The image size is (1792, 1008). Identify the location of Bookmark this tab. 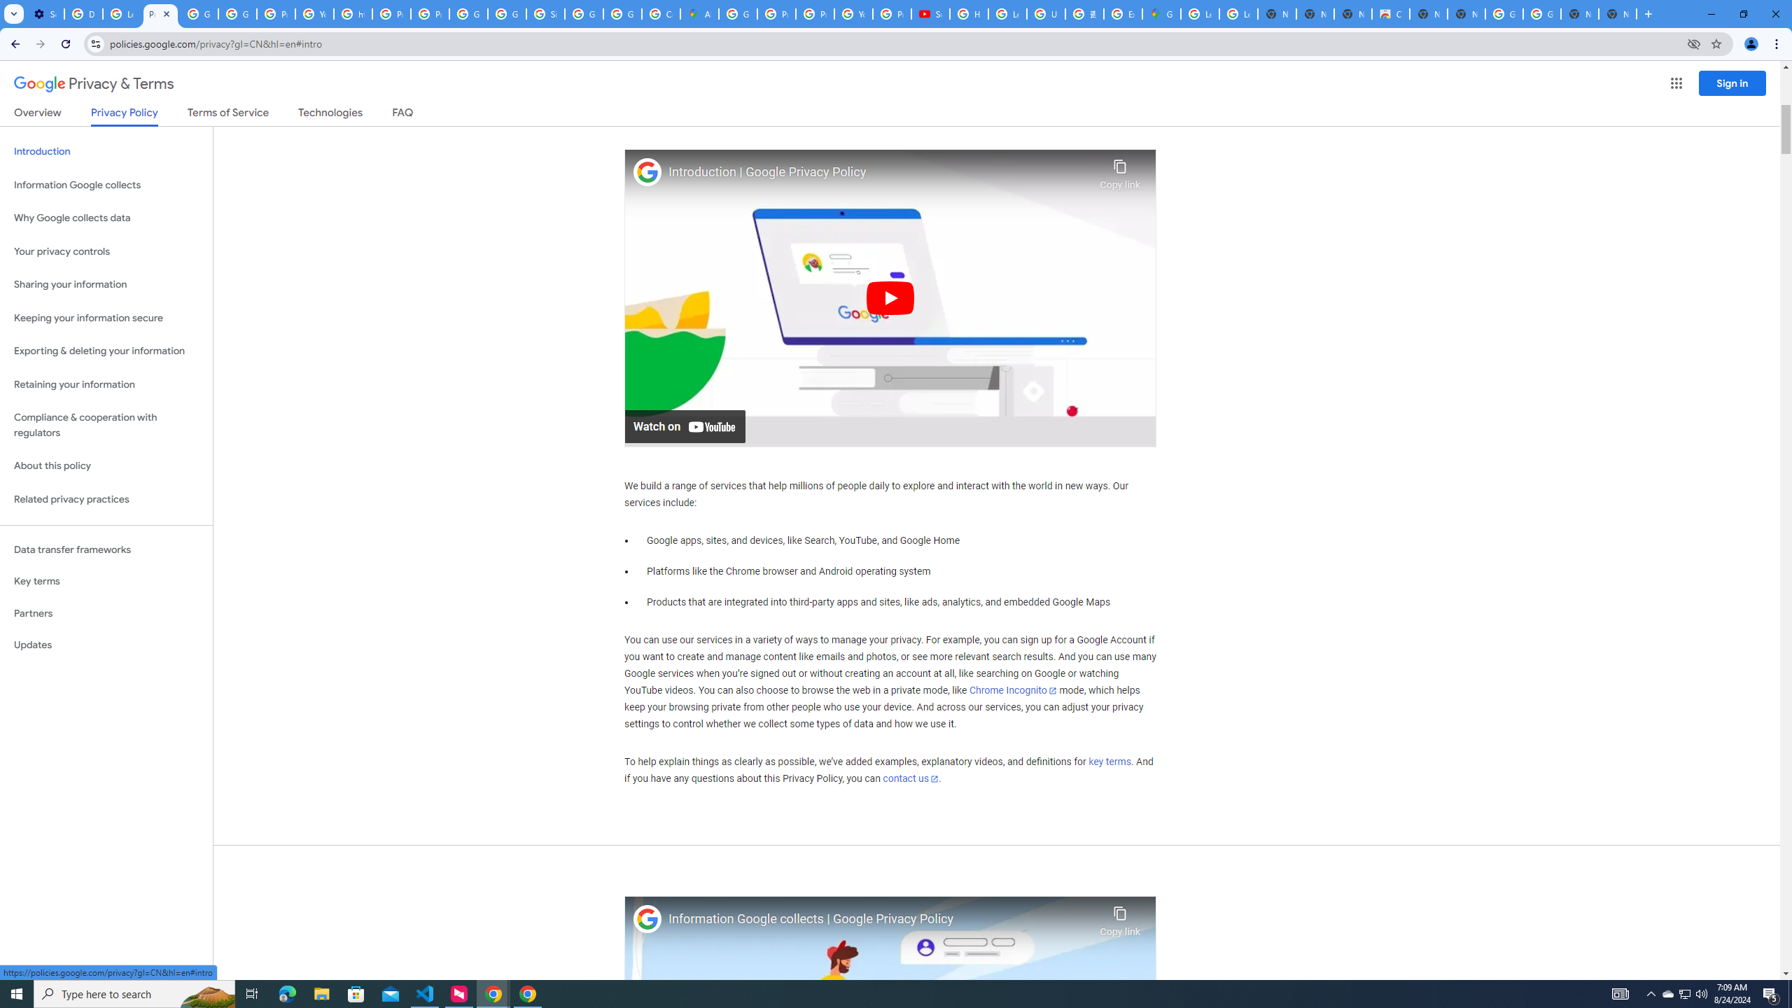
(1715, 43).